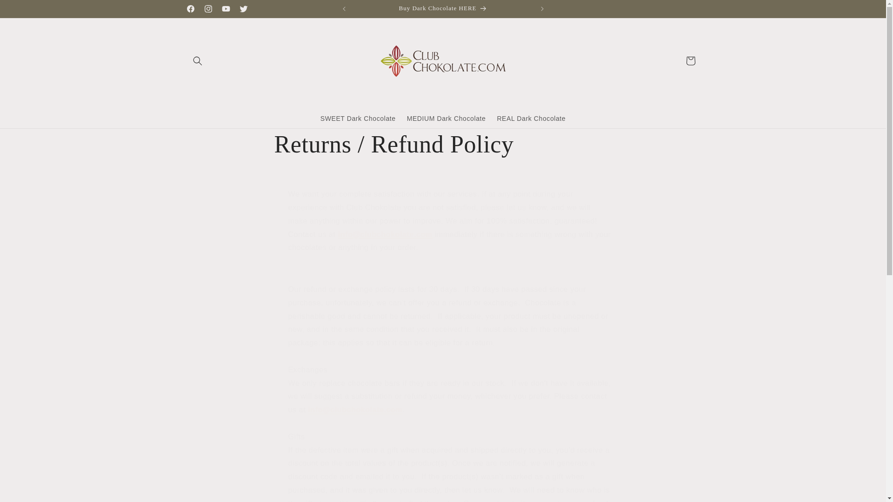 This screenshot has width=893, height=502. I want to click on Buy Dark Chocolate HERE, so click(443, 8).